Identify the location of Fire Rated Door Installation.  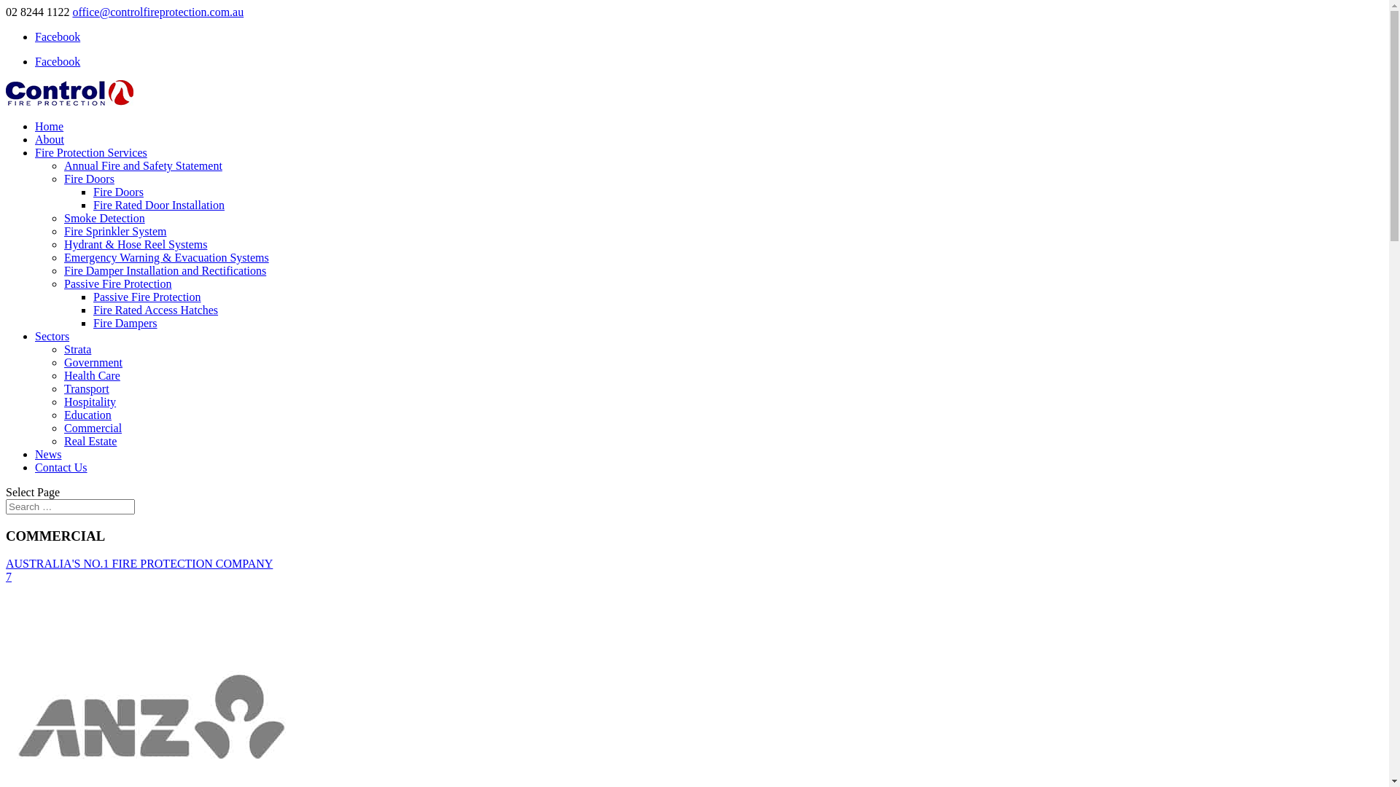
(159, 205).